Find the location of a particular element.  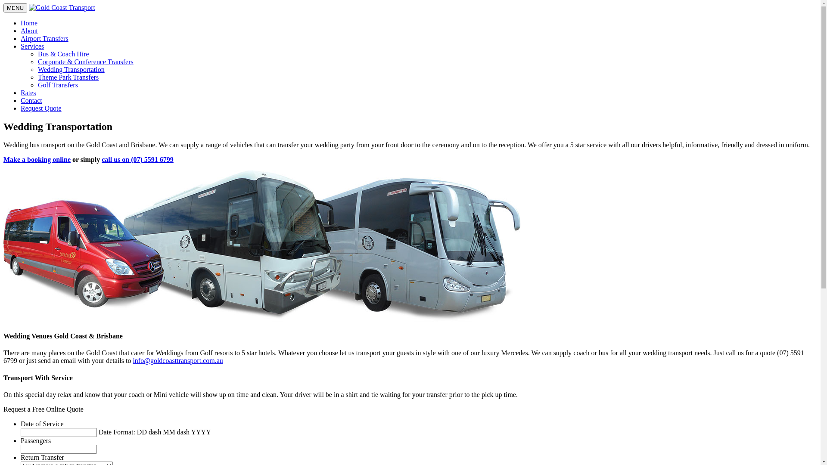

Request Quote is located at coordinates (41, 108).